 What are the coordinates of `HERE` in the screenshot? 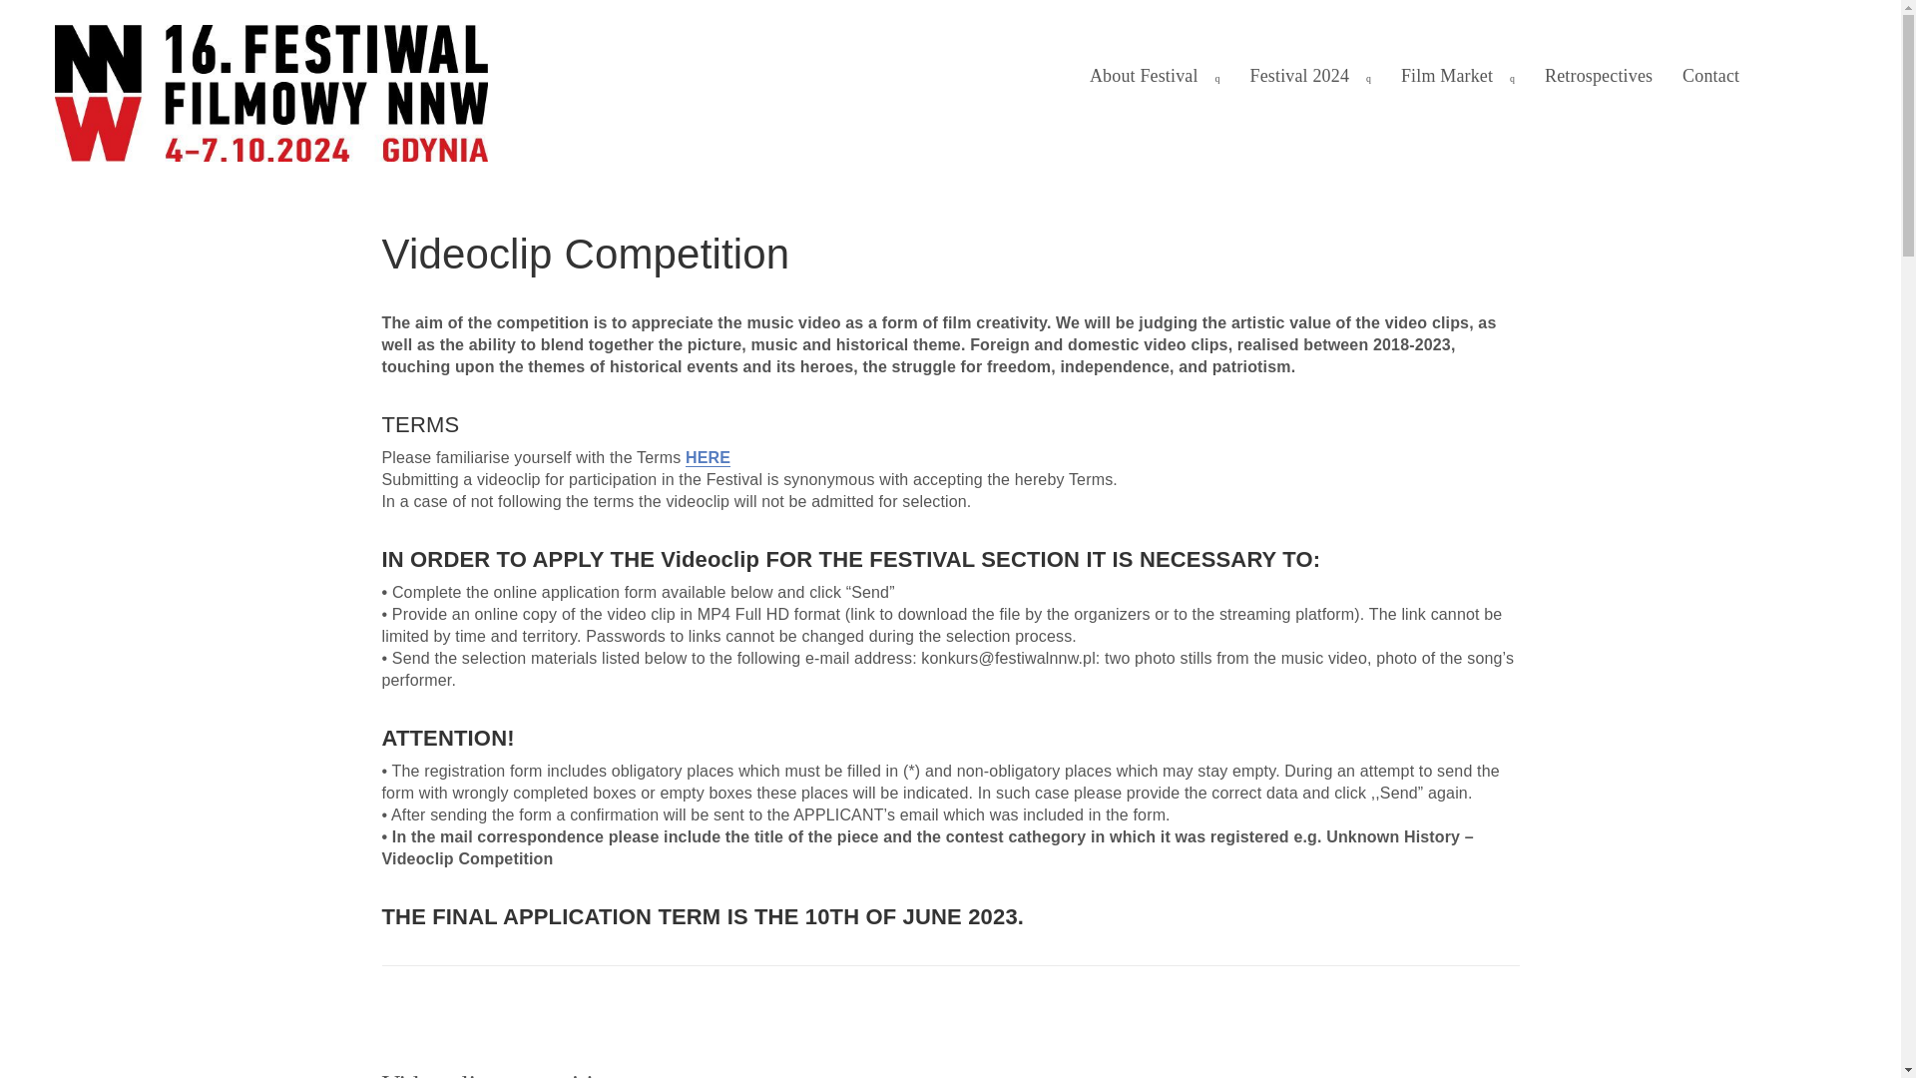 It's located at (708, 457).